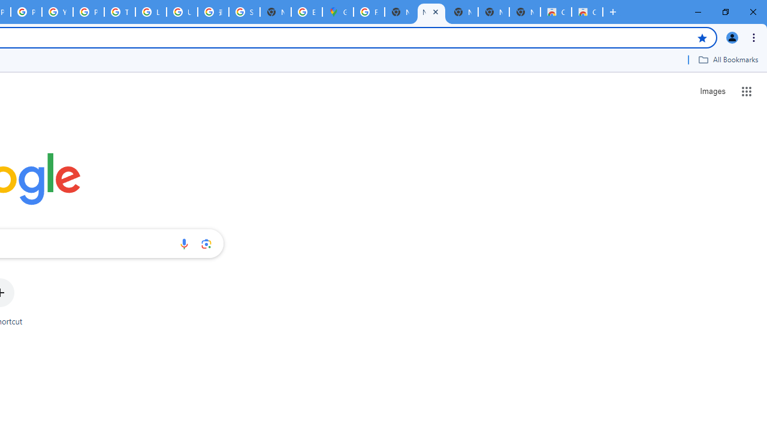  What do you see at coordinates (307, 12) in the screenshot?
I see `Explore new street-level details - Google Maps Help` at bounding box center [307, 12].